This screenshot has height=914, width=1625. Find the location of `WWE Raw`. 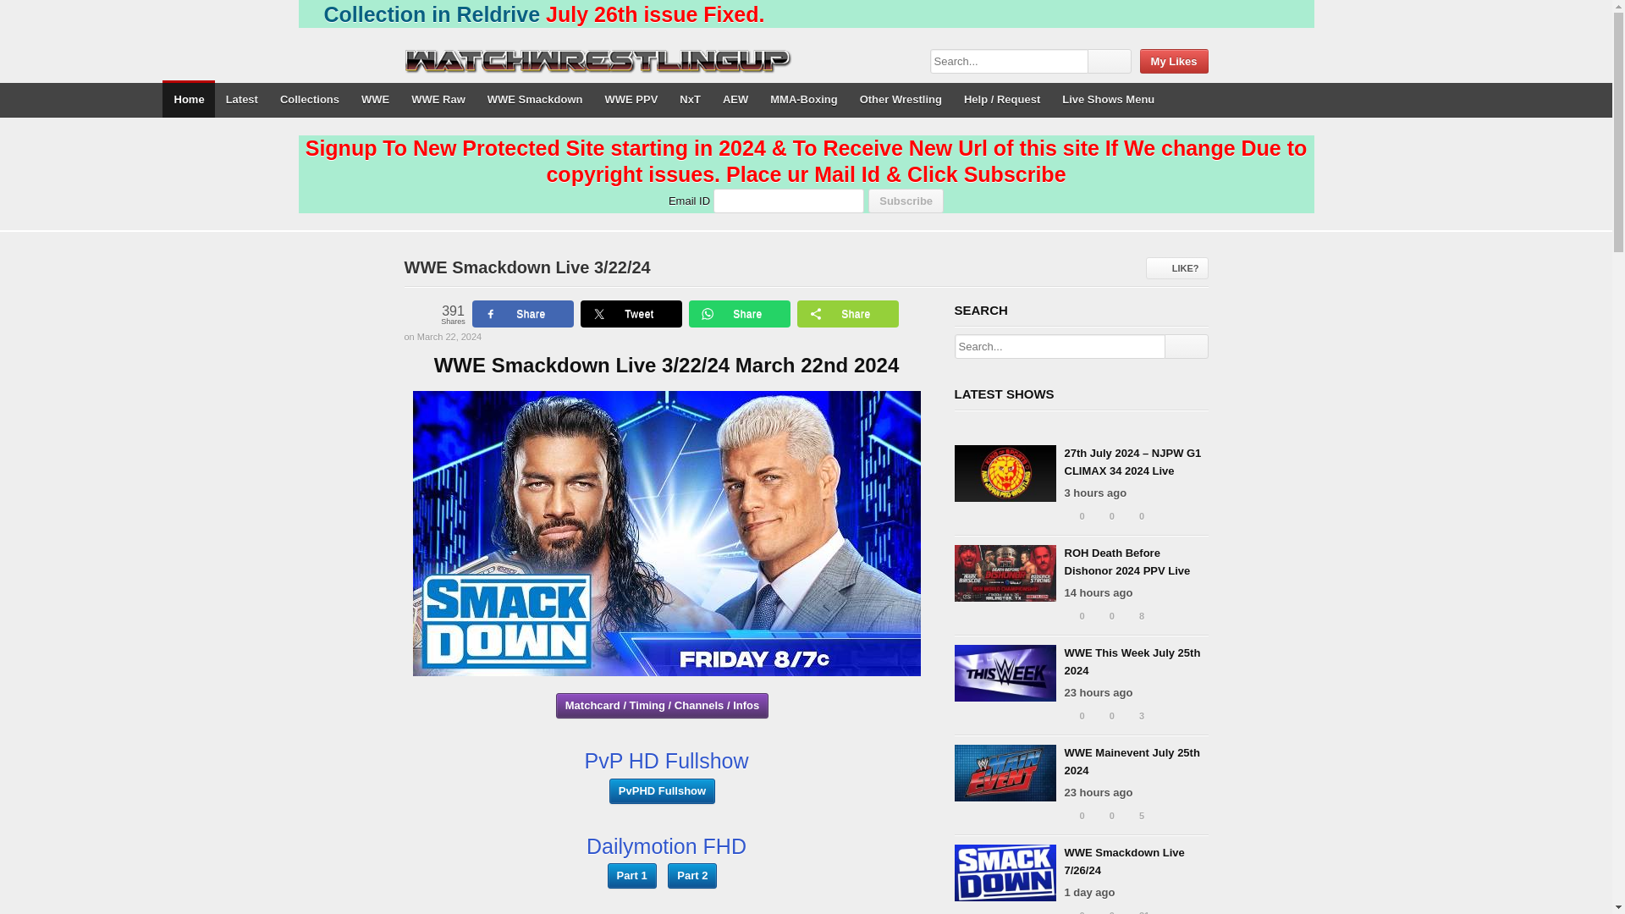

WWE Raw is located at coordinates (438, 100).